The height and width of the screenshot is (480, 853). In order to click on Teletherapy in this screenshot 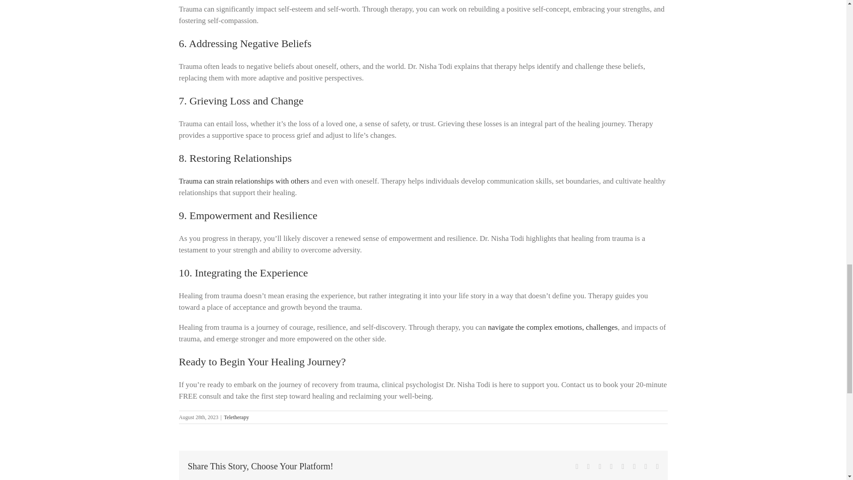, I will do `click(236, 417)`.